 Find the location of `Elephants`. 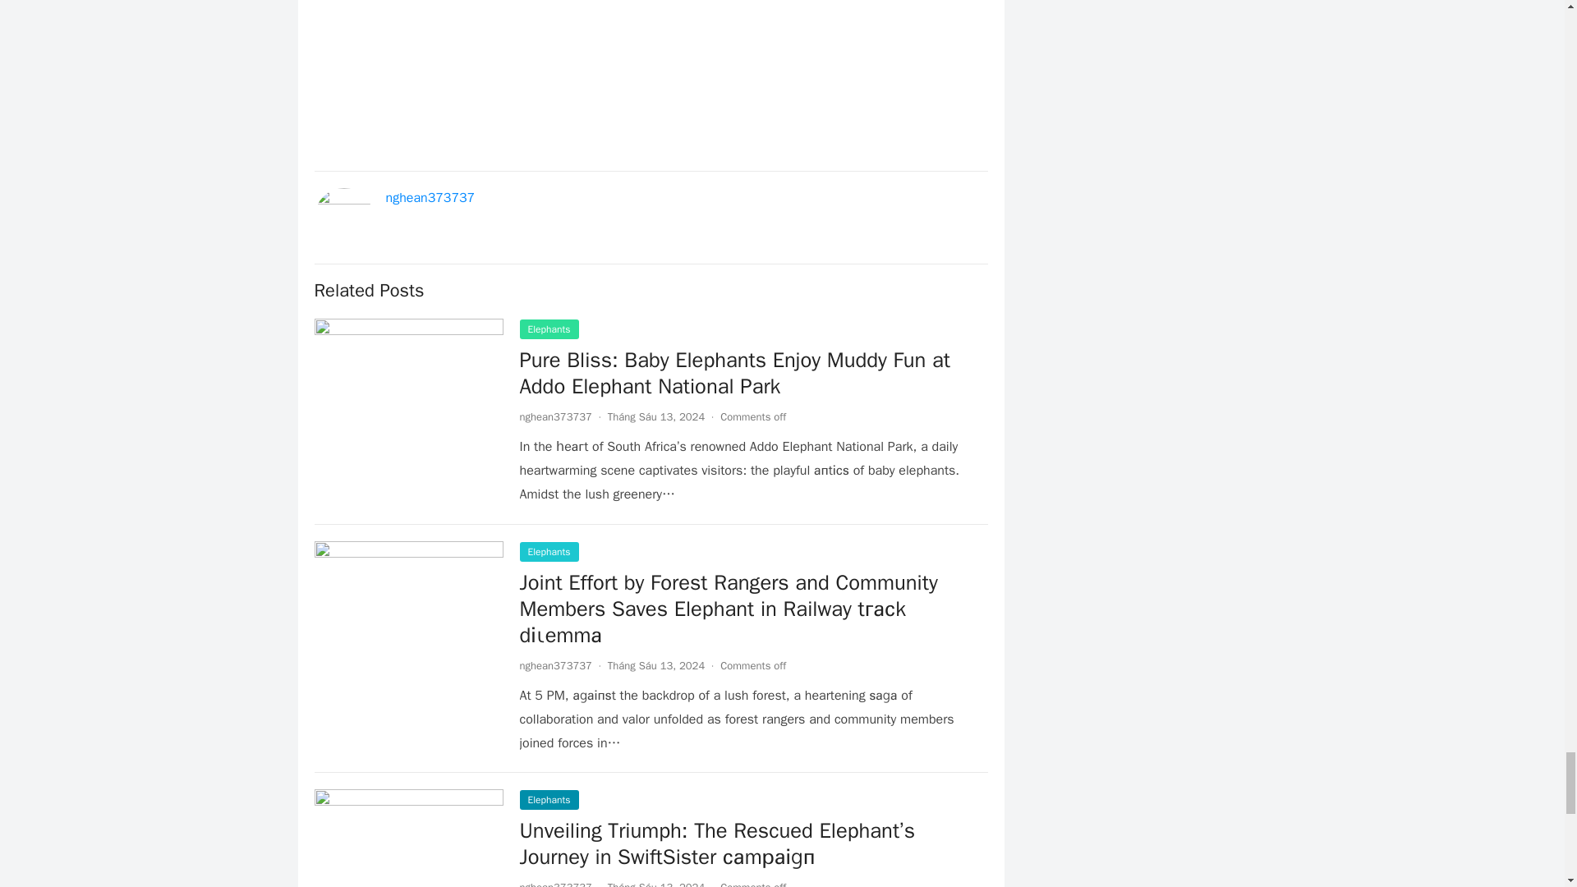

Elephants is located at coordinates (549, 551).